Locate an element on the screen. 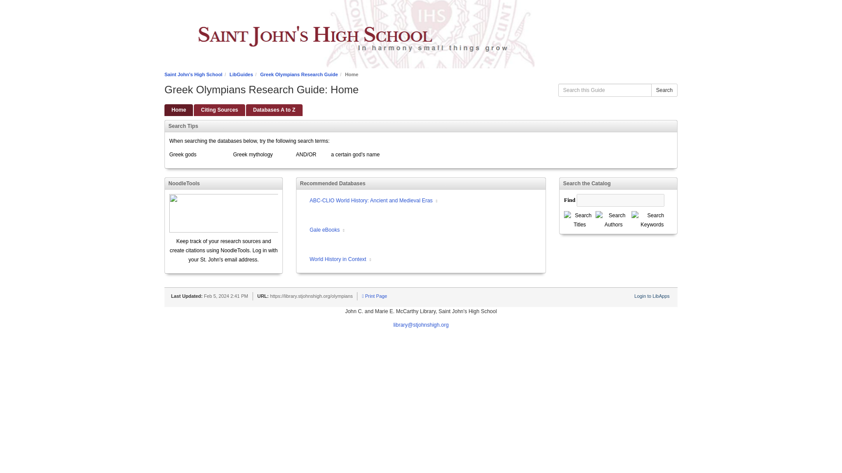 This screenshot has height=473, width=842. Saint John's High School is located at coordinates (193, 74).